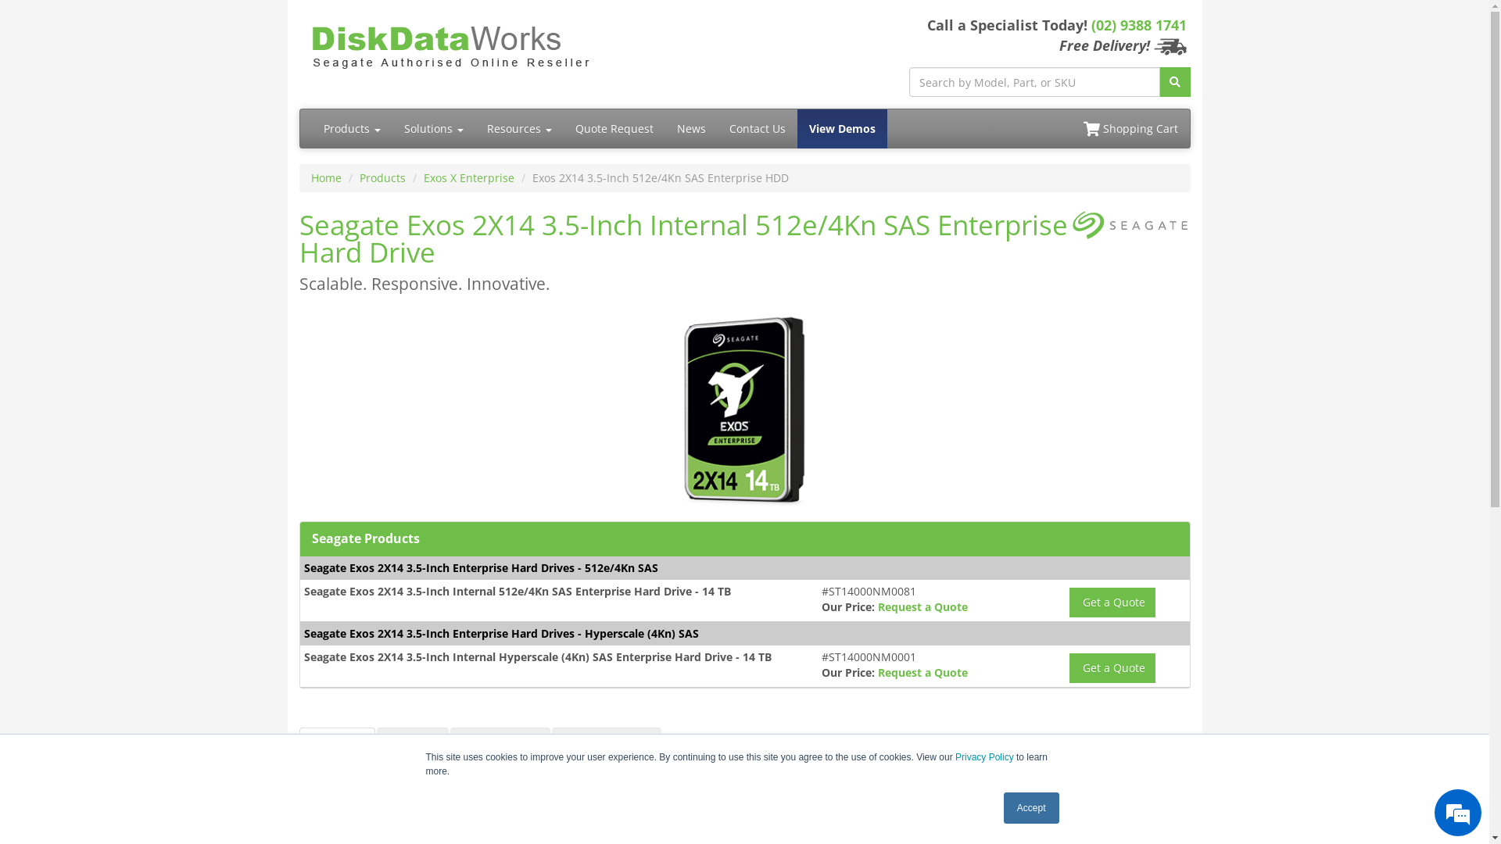 The width and height of the screenshot is (1501, 844). What do you see at coordinates (1130, 129) in the screenshot?
I see `Shopping Cart` at bounding box center [1130, 129].